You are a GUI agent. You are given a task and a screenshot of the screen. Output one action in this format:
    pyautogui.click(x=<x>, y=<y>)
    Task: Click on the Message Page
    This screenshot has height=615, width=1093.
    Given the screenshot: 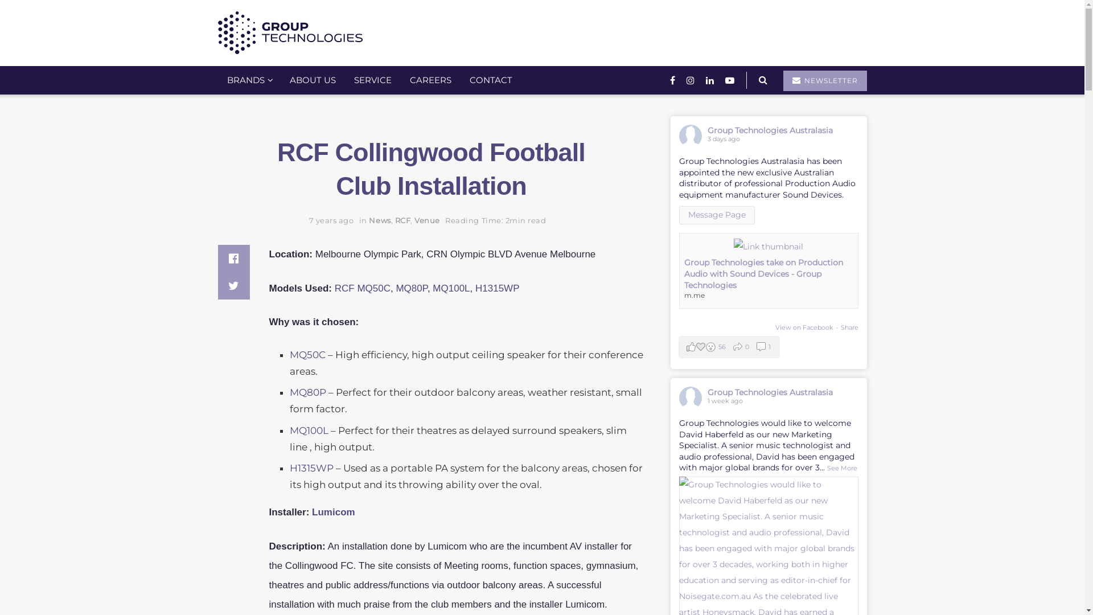 What is the action you would take?
    pyautogui.click(x=716, y=215)
    